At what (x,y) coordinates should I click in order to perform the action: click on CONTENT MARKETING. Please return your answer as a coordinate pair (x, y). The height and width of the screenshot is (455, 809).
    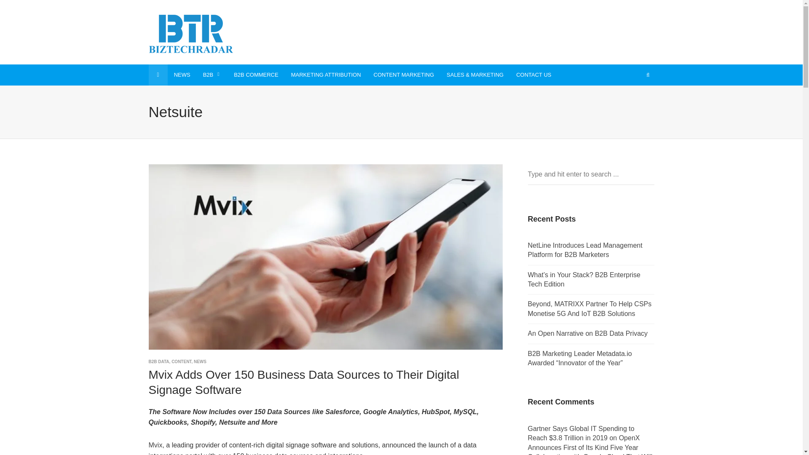
    Looking at the image, I should click on (404, 75).